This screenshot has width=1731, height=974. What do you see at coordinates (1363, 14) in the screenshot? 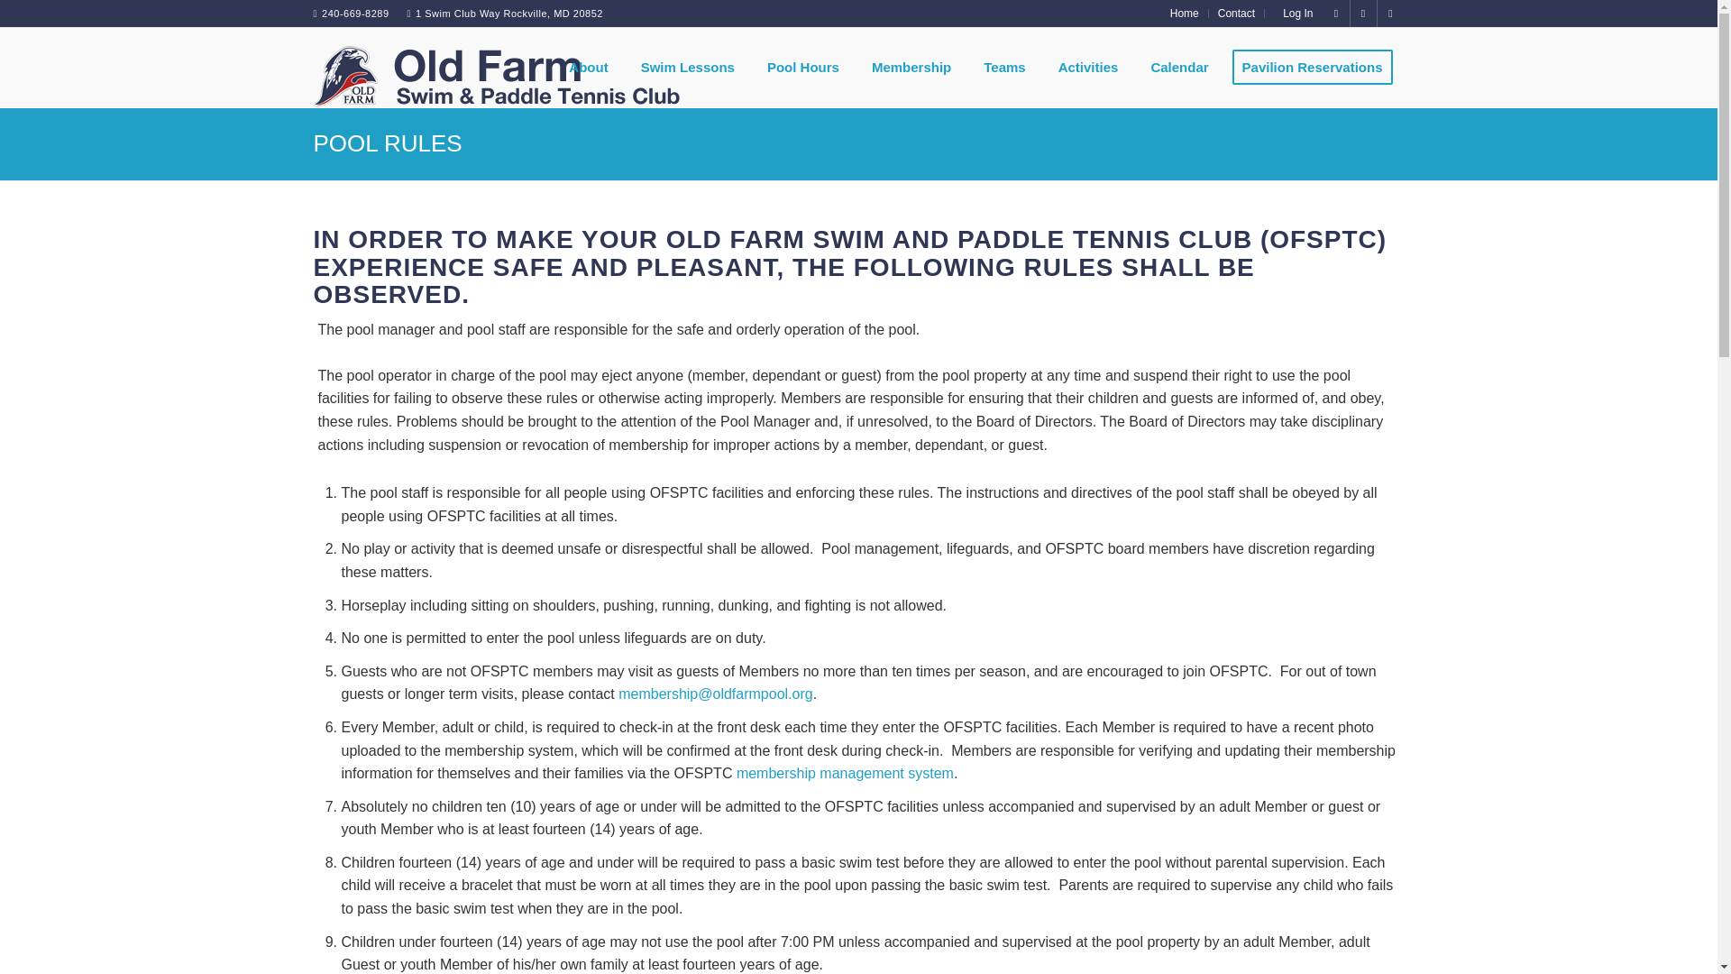
I see `Instagram` at bounding box center [1363, 14].